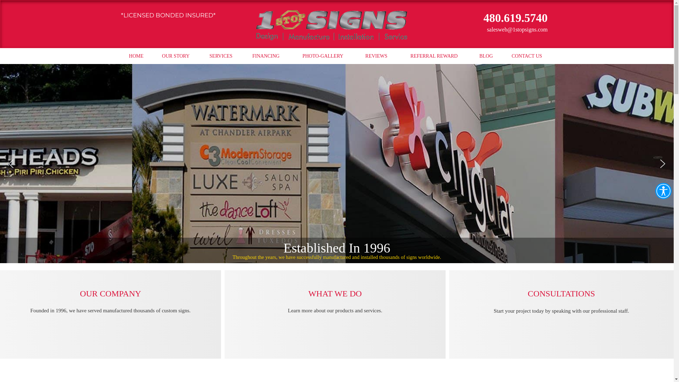  What do you see at coordinates (176, 56) in the screenshot?
I see `OUR STORY` at bounding box center [176, 56].